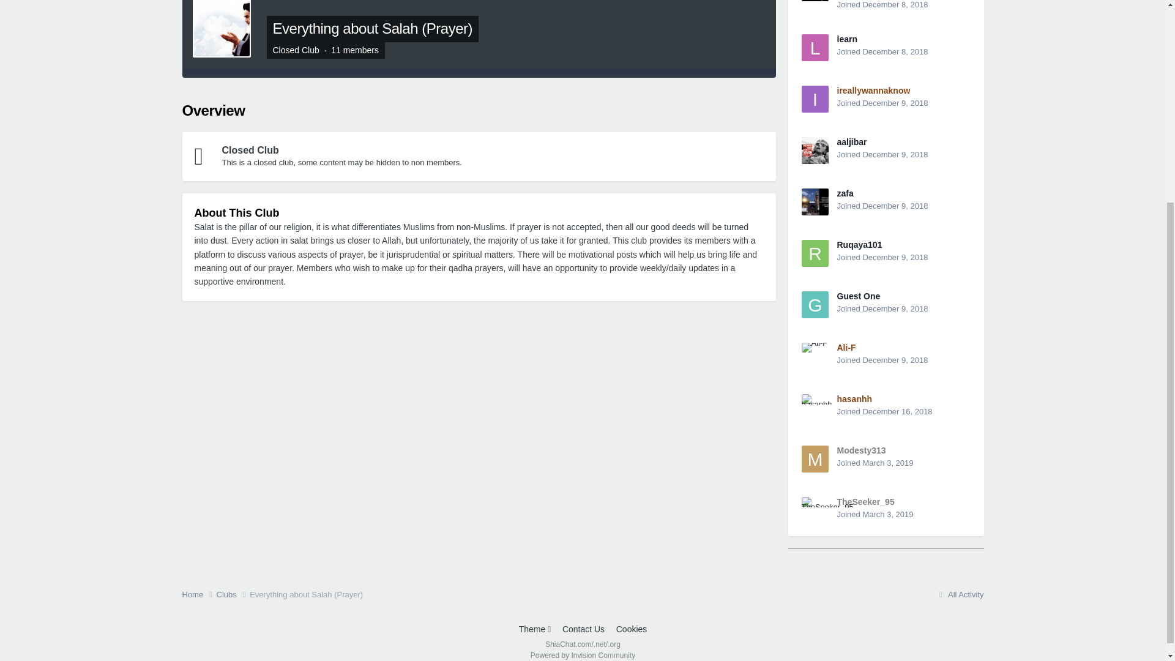 This screenshot has height=661, width=1175. What do you see at coordinates (815, 48) in the screenshot?
I see `Go to learn's profile` at bounding box center [815, 48].